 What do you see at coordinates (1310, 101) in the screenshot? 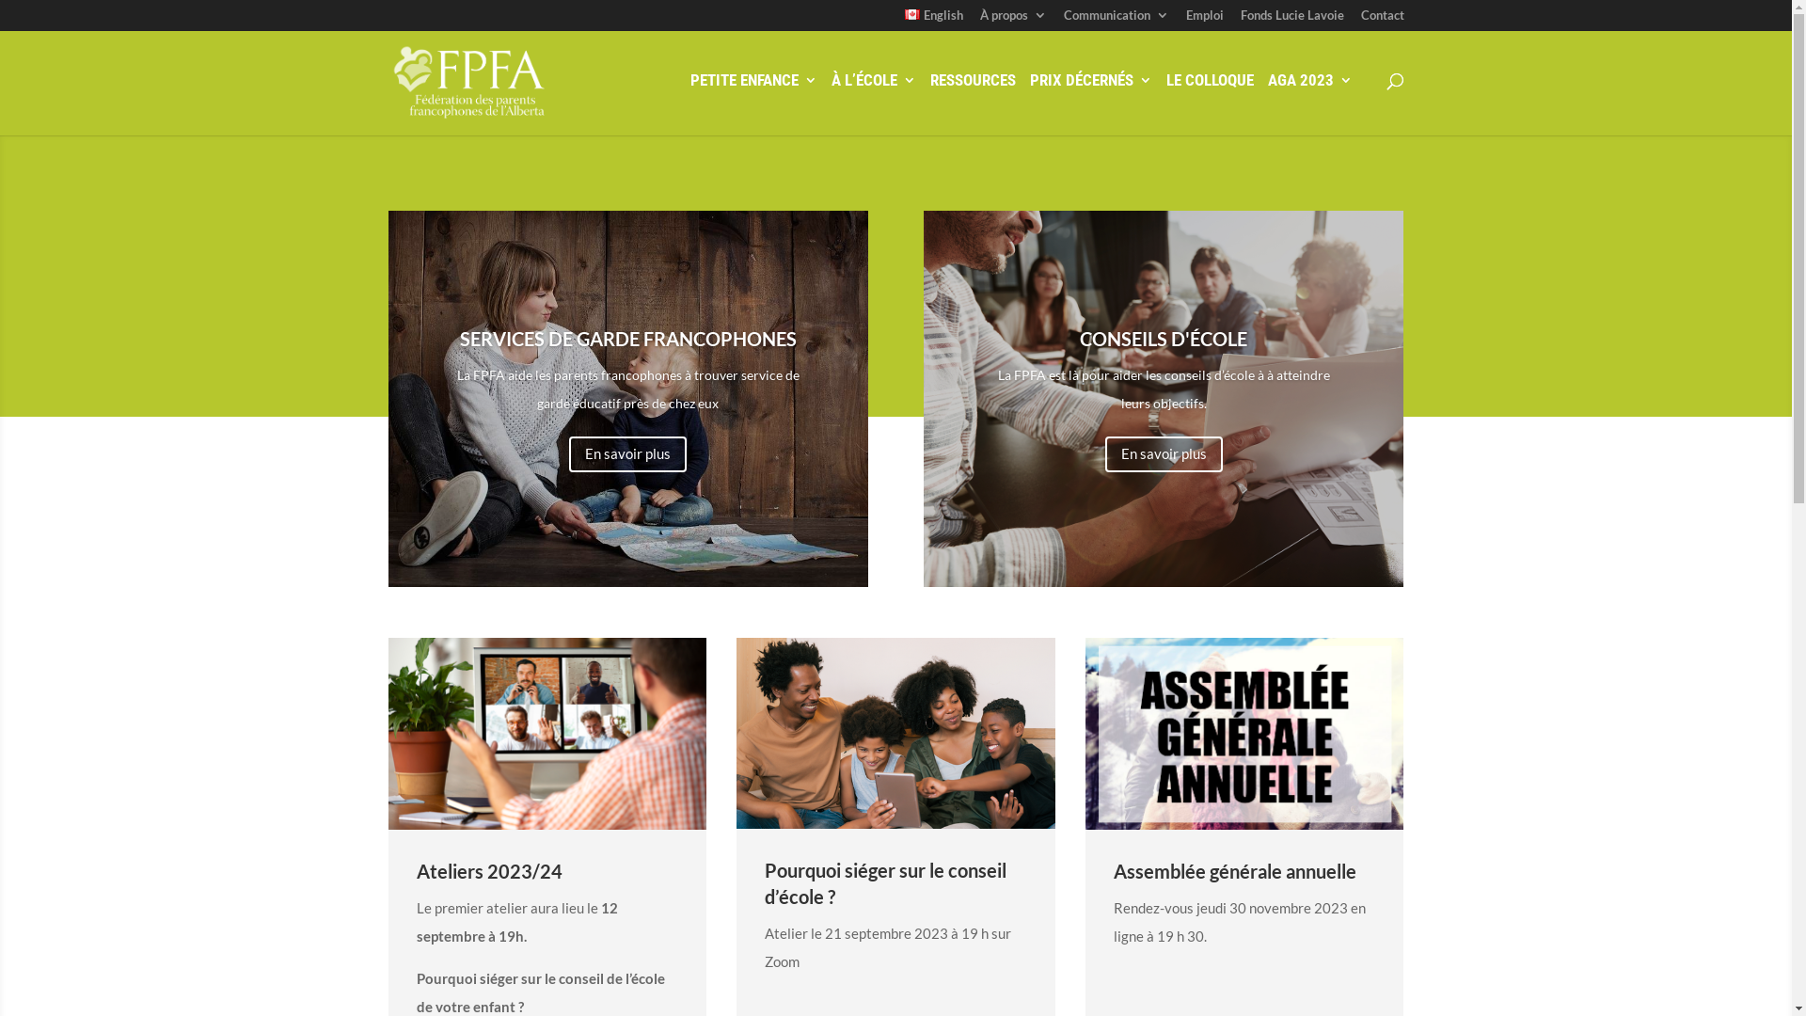
I see `AGA 2023` at bounding box center [1310, 101].